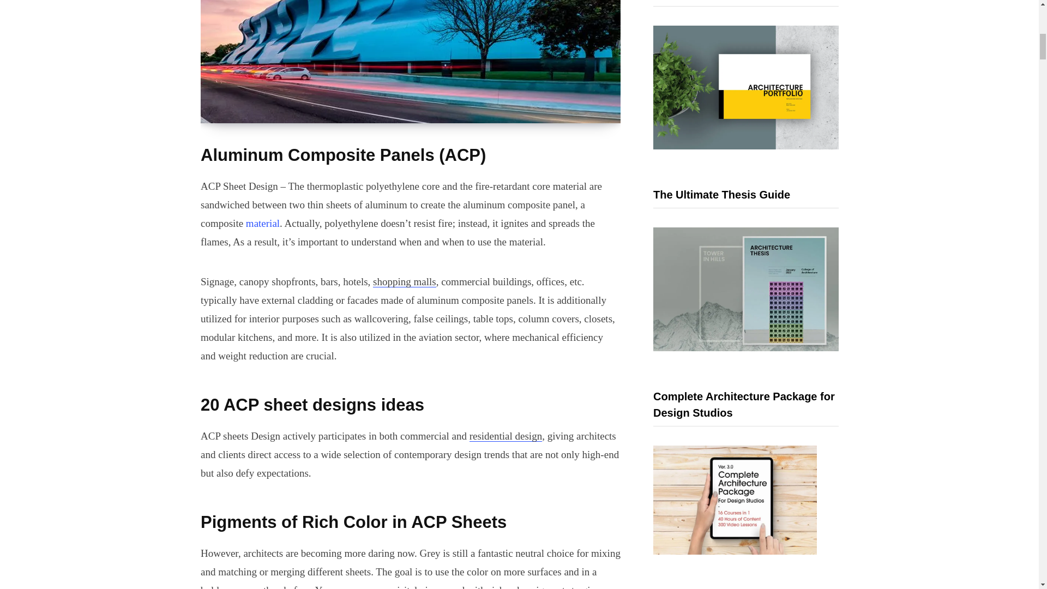 Image resolution: width=1047 pixels, height=589 pixels. What do you see at coordinates (411, 61) in the screenshot?
I see `20 ACP Sheet Design Ideas` at bounding box center [411, 61].